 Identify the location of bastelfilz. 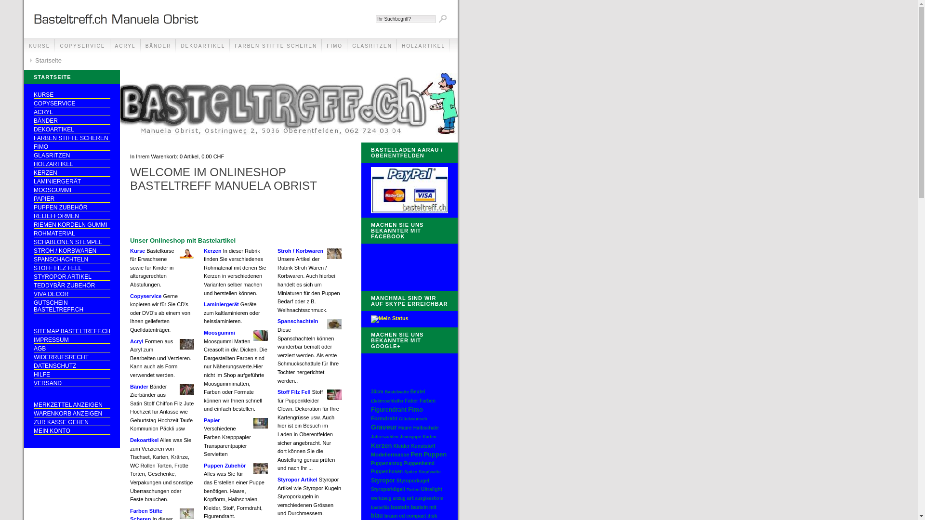
(381, 507).